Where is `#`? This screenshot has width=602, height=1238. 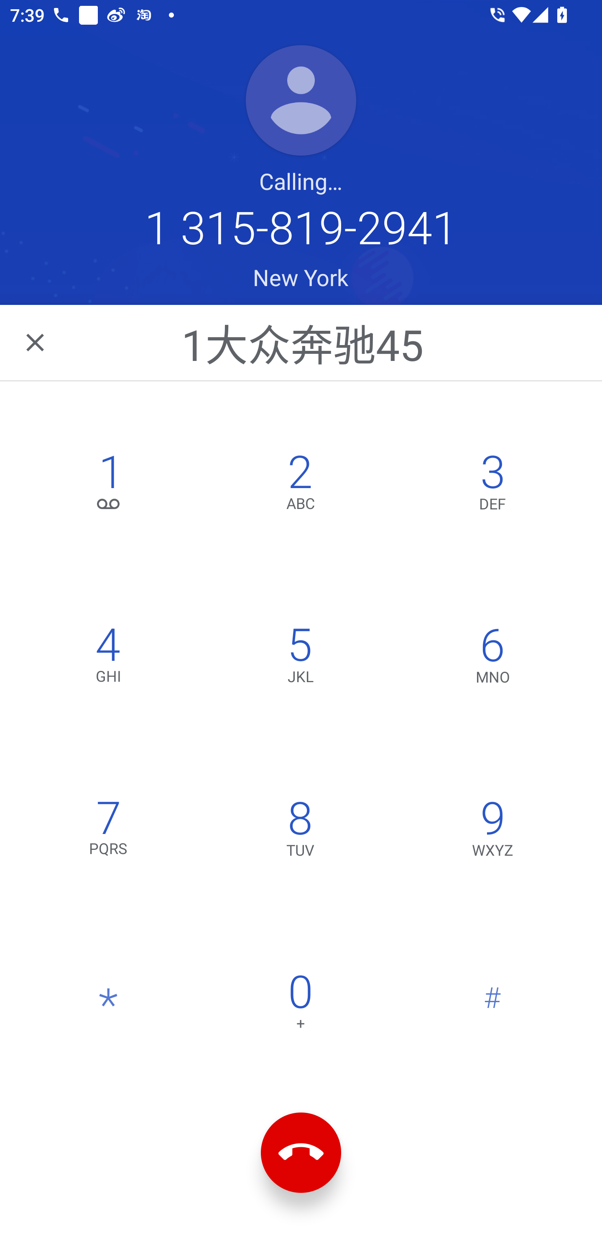
# is located at coordinates (492, 1005).